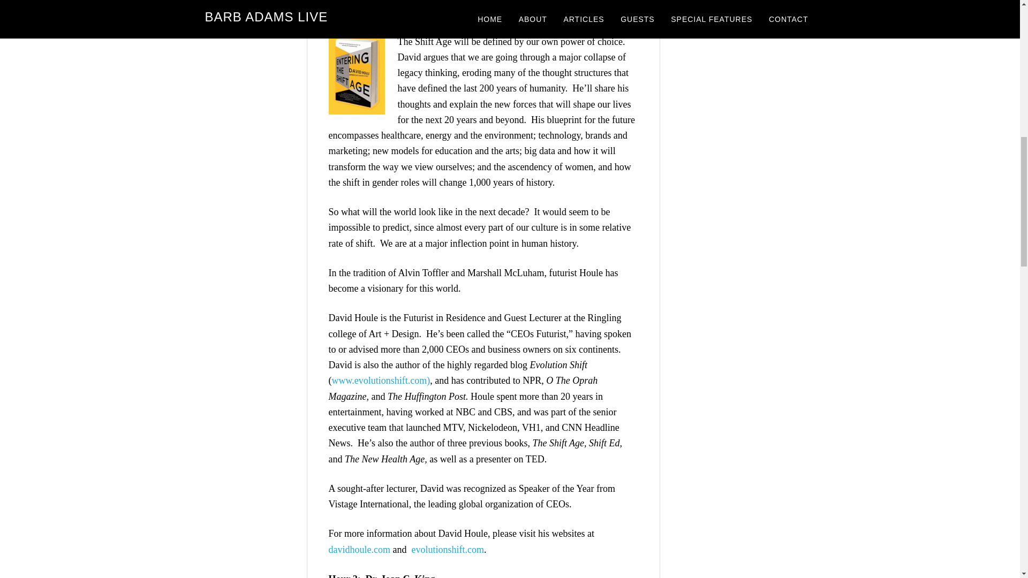  What do you see at coordinates (447, 549) in the screenshot?
I see `evolutionshift.com` at bounding box center [447, 549].